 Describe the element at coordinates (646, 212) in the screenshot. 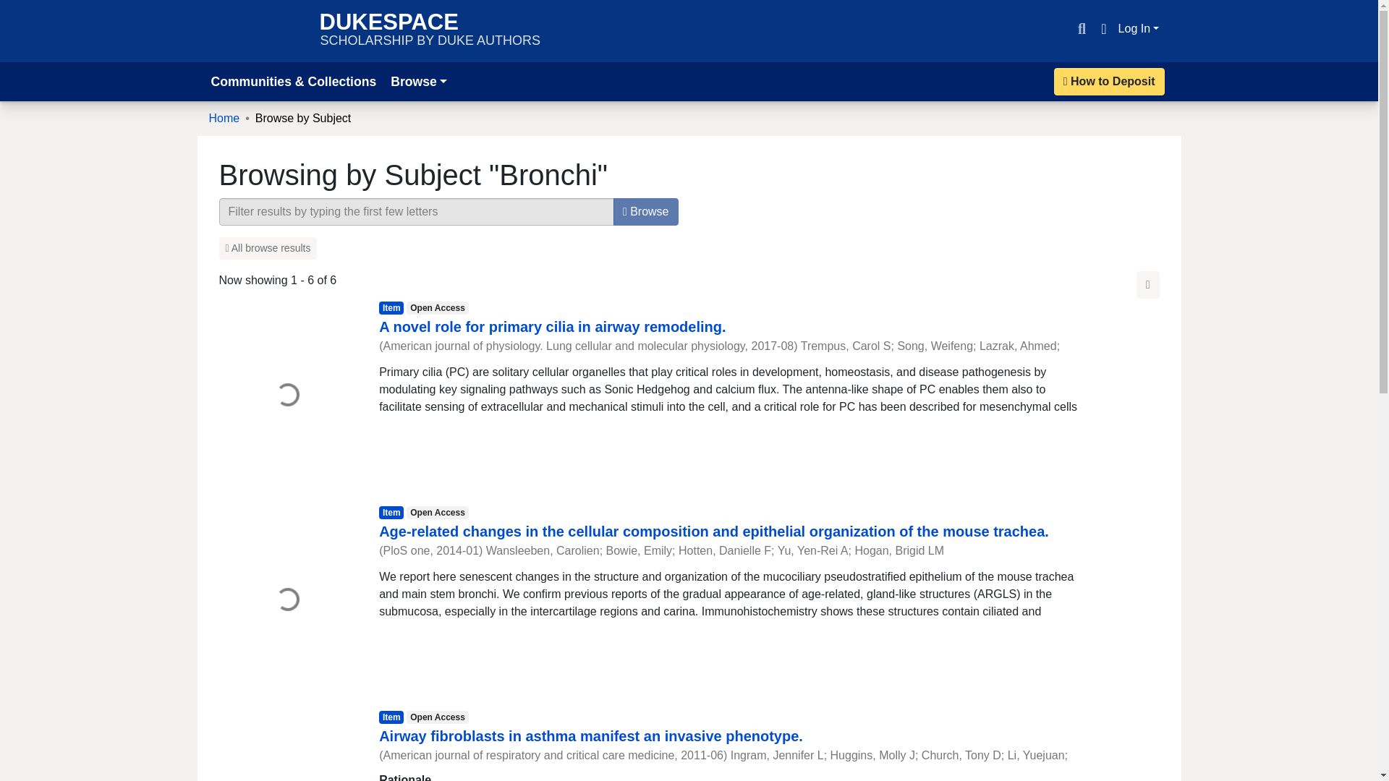

I see `Home` at that location.